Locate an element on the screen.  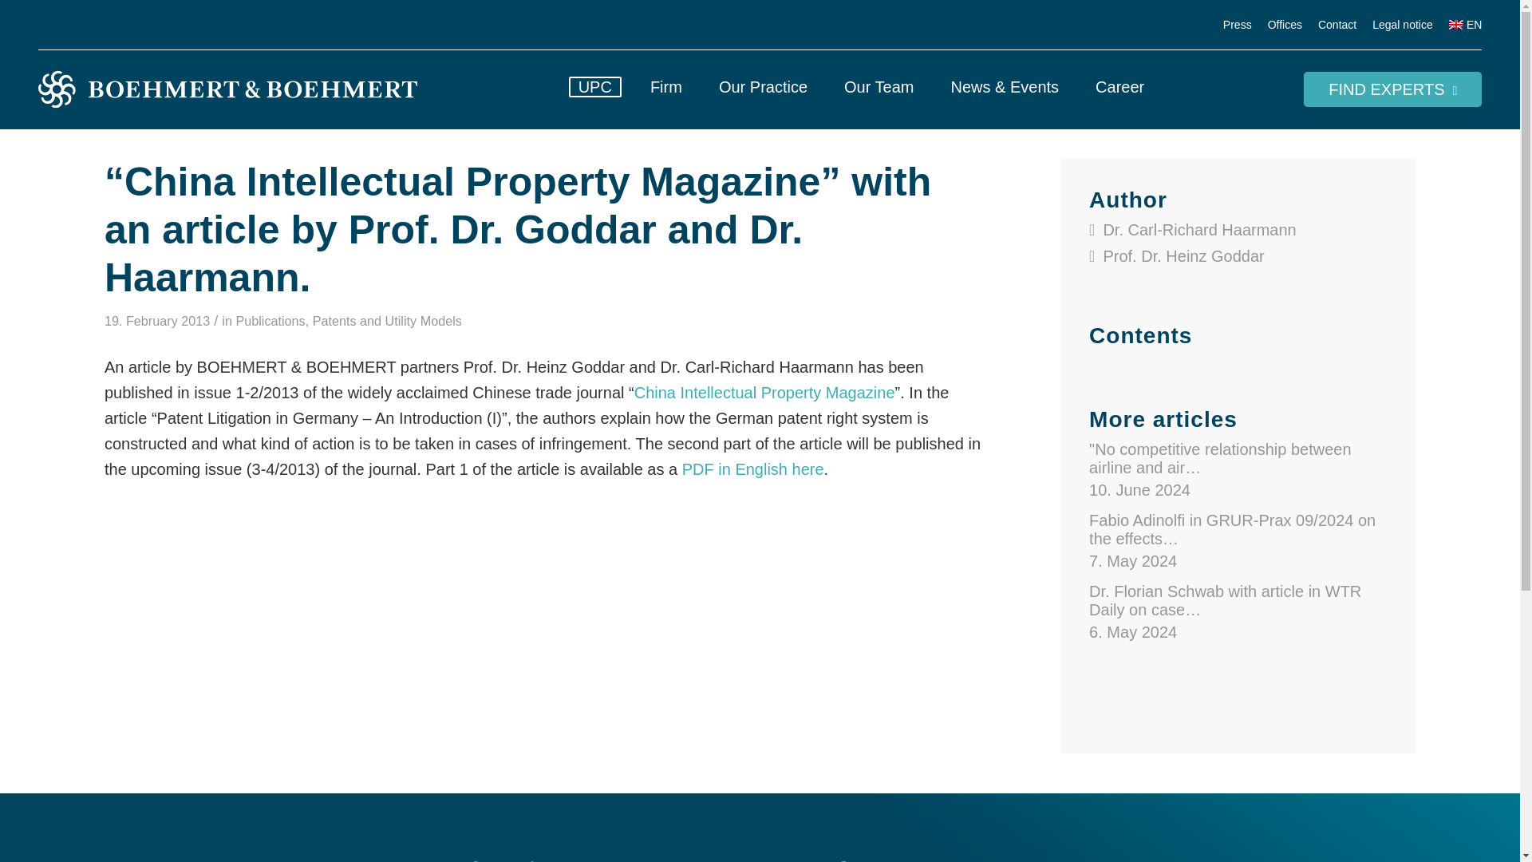
Legal notice is located at coordinates (1403, 25).